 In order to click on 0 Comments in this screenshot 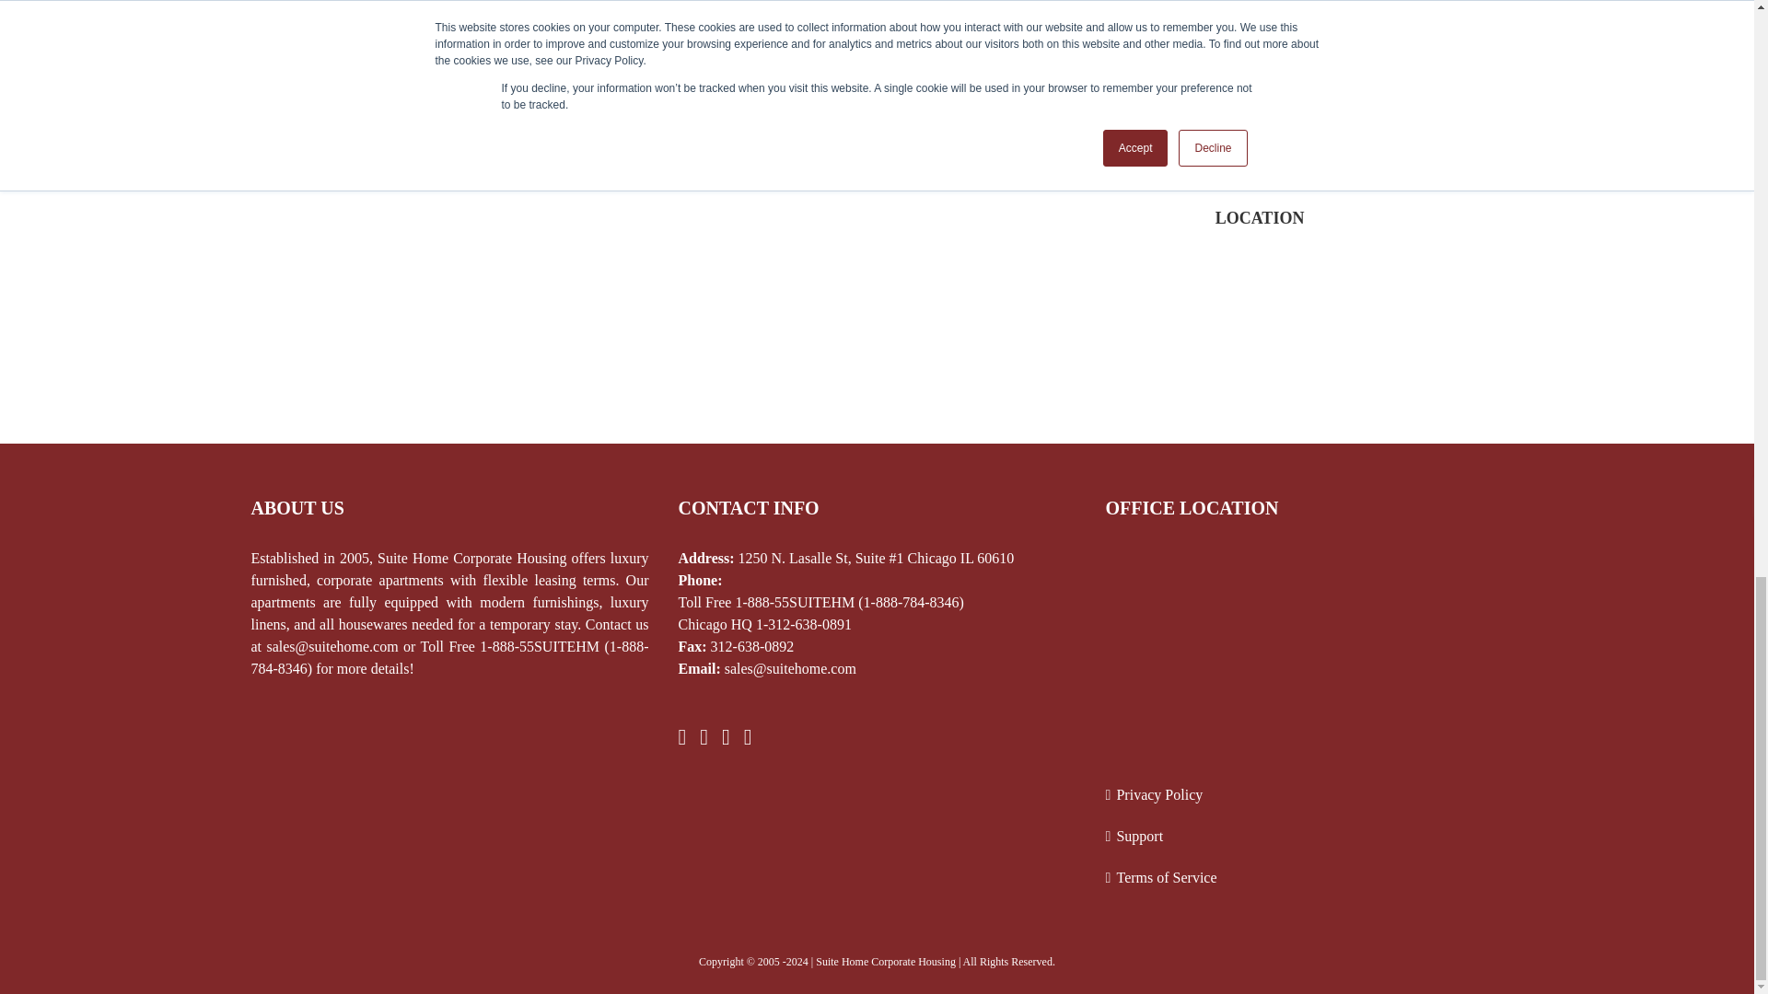, I will do `click(510, 0)`.